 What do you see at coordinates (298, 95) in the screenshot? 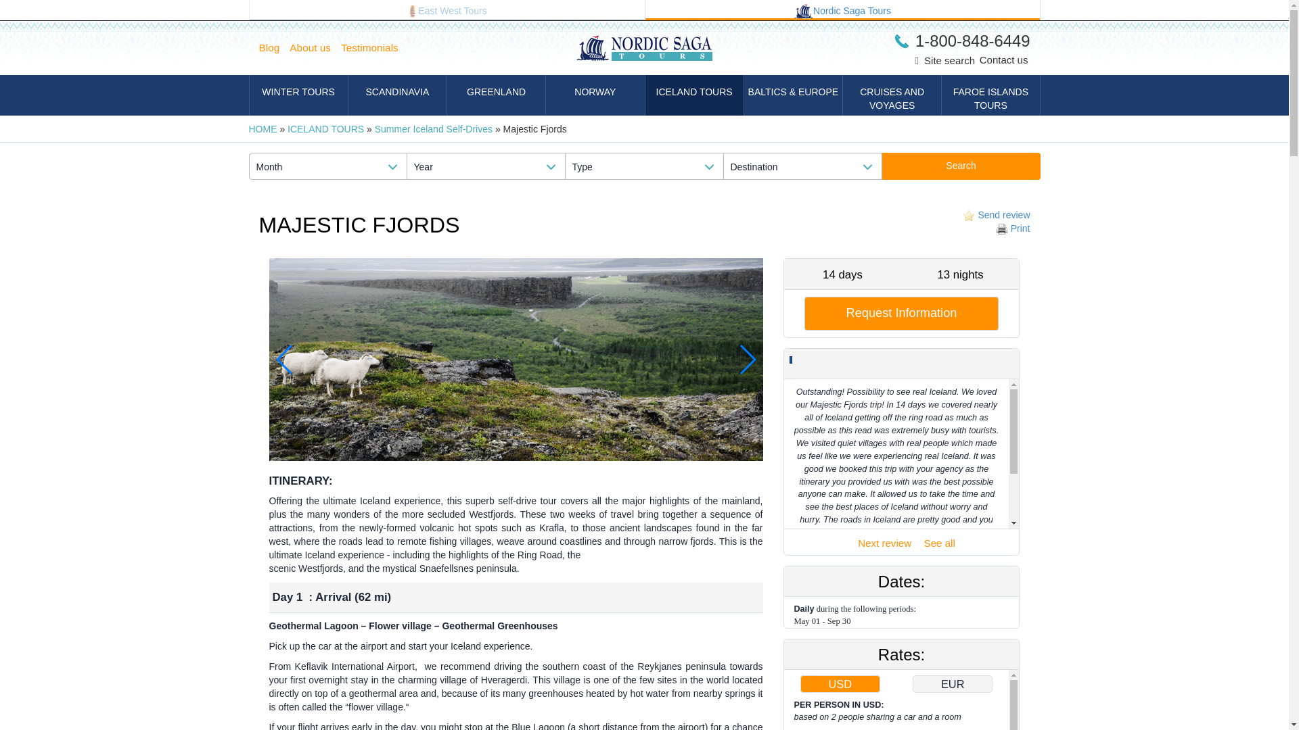
I see `WINTER TOURS` at bounding box center [298, 95].